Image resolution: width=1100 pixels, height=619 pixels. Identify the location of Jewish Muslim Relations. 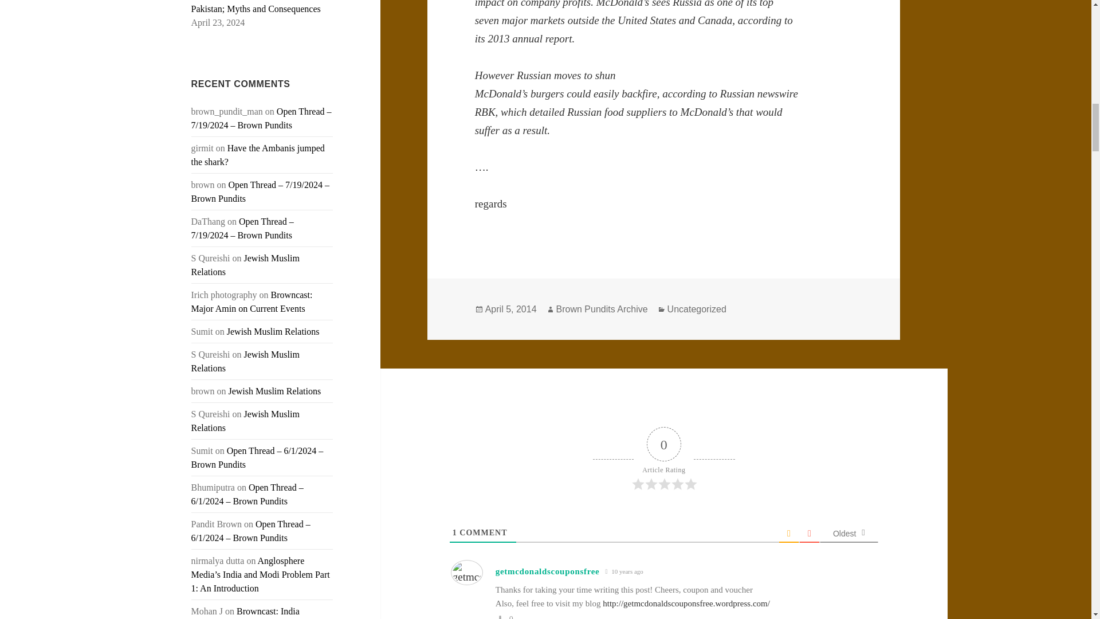
(245, 361).